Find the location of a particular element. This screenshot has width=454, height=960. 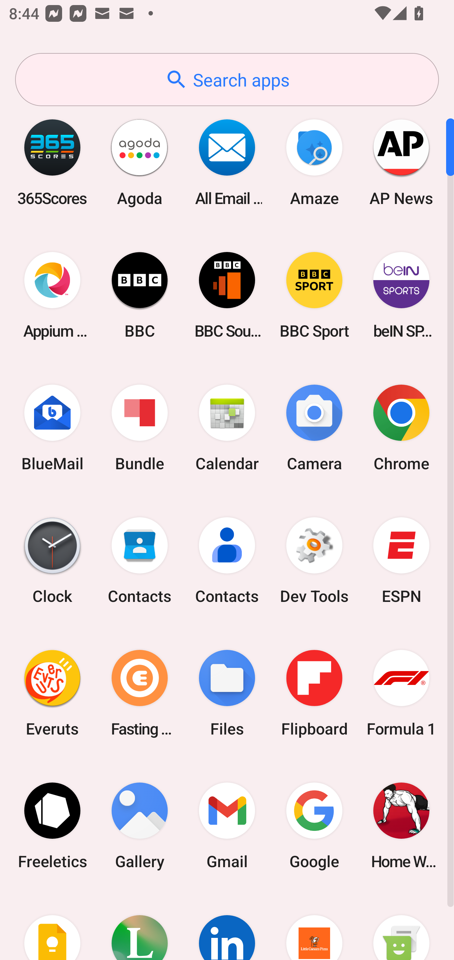

Calendar is located at coordinates (227, 428).